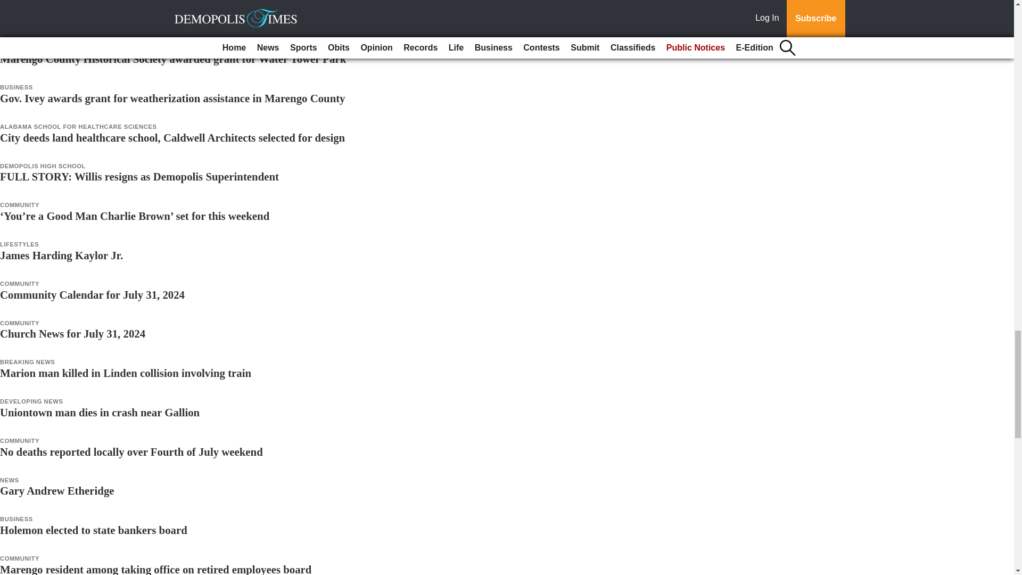 The width and height of the screenshot is (1022, 575). Describe the element at coordinates (61, 255) in the screenshot. I see `James Harding Kaylor Jr.` at that location.